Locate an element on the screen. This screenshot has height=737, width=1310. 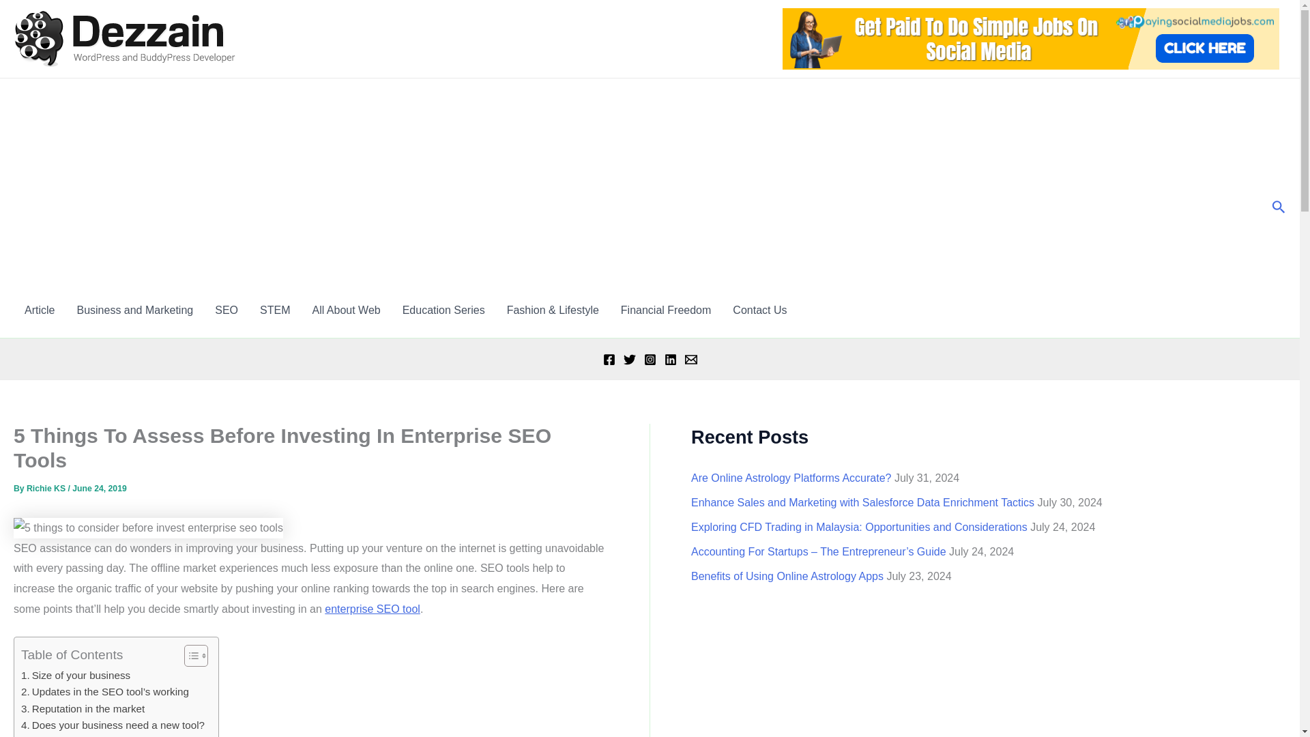
Article is located at coordinates (40, 310).